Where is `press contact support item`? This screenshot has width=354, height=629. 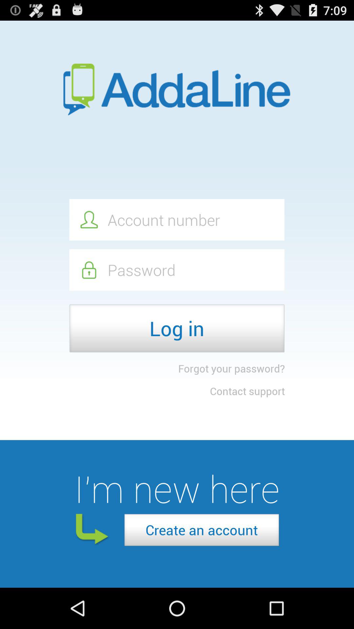
press contact support item is located at coordinates (247, 391).